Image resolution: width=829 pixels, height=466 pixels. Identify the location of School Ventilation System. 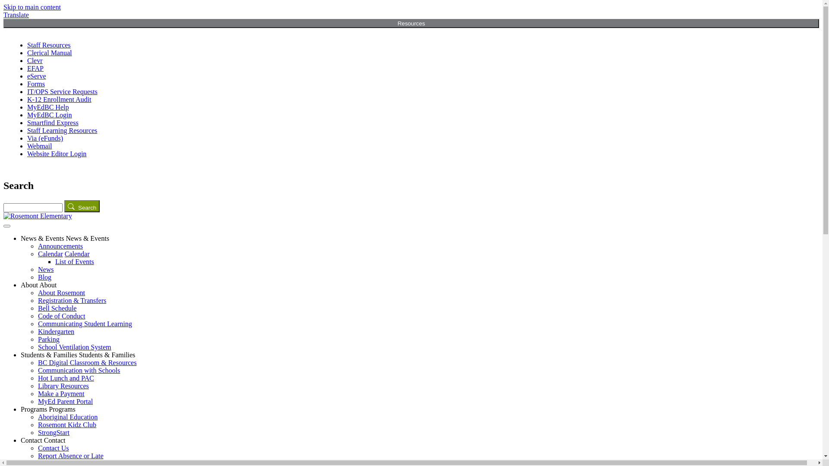
(74, 347).